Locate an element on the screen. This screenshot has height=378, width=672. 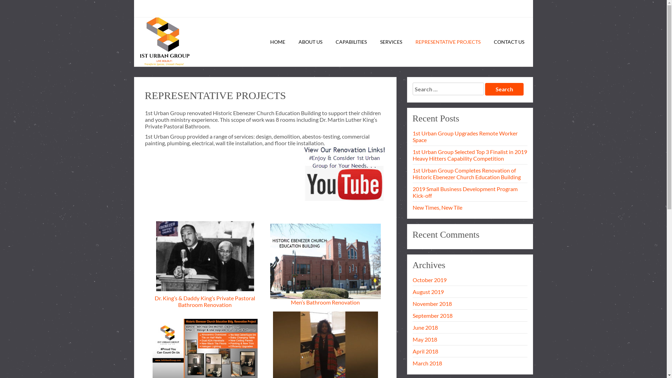
September 2018 is located at coordinates (470, 316).